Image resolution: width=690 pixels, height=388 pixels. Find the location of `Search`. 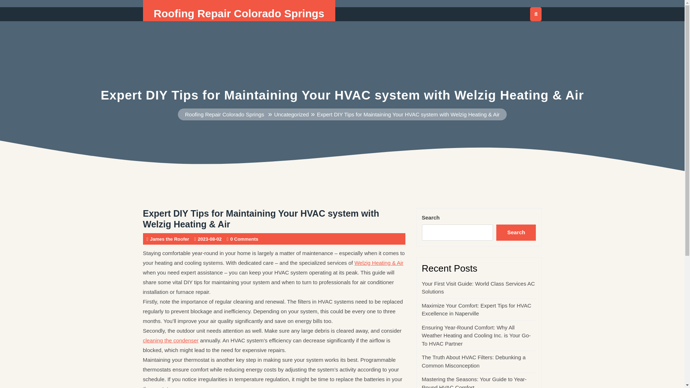

Search is located at coordinates (516, 233).